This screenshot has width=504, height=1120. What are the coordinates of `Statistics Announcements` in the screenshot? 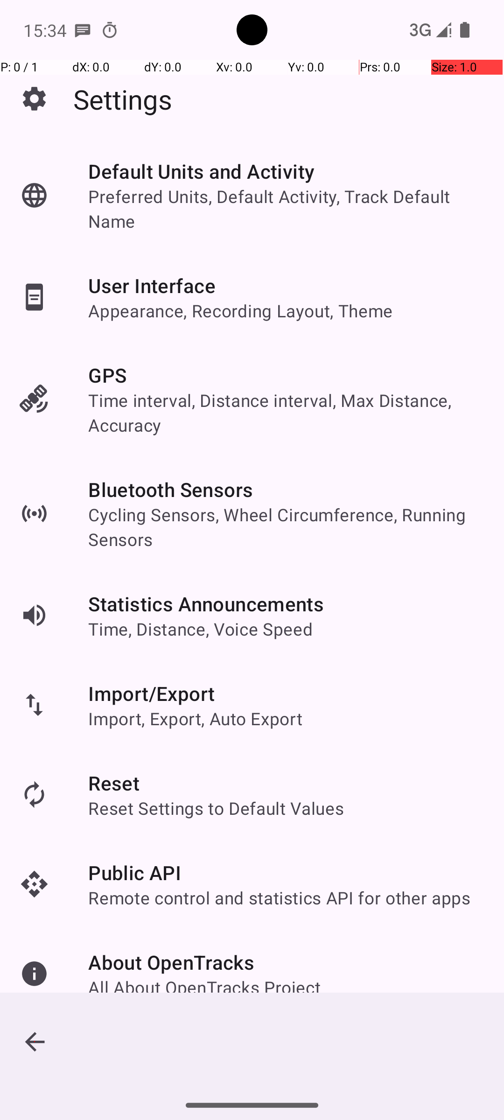 It's located at (206, 604).